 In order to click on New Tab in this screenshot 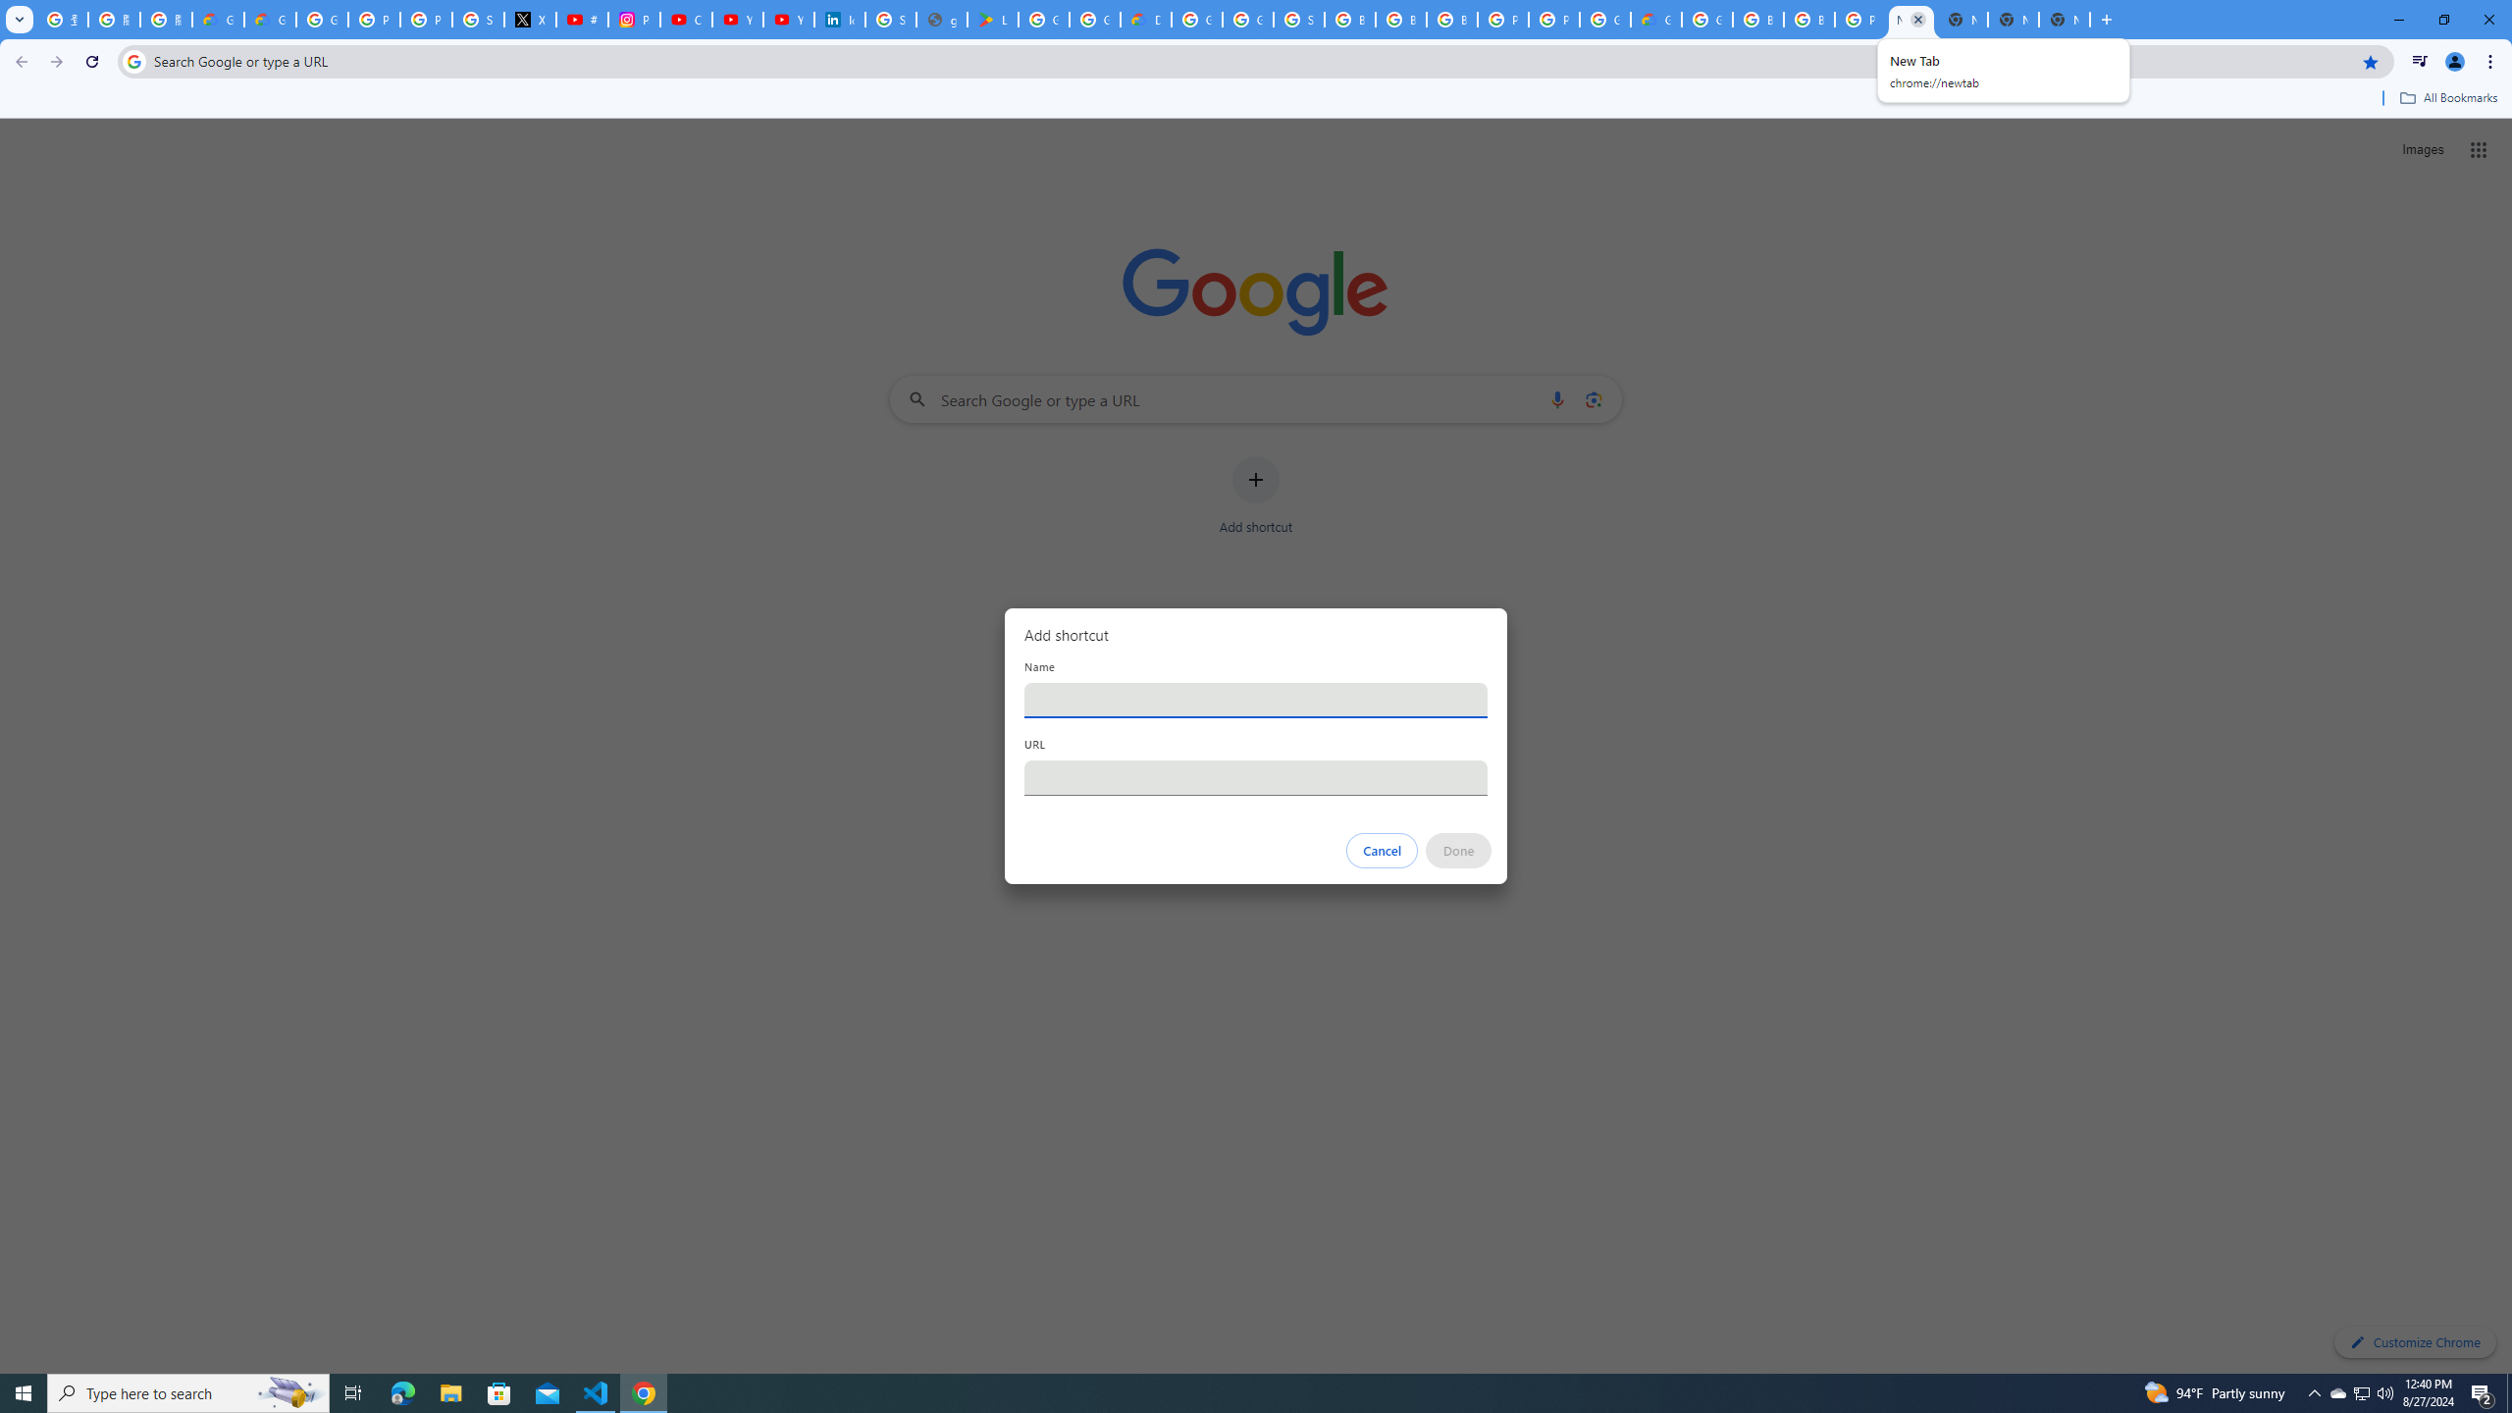, I will do `click(2065, 20)`.